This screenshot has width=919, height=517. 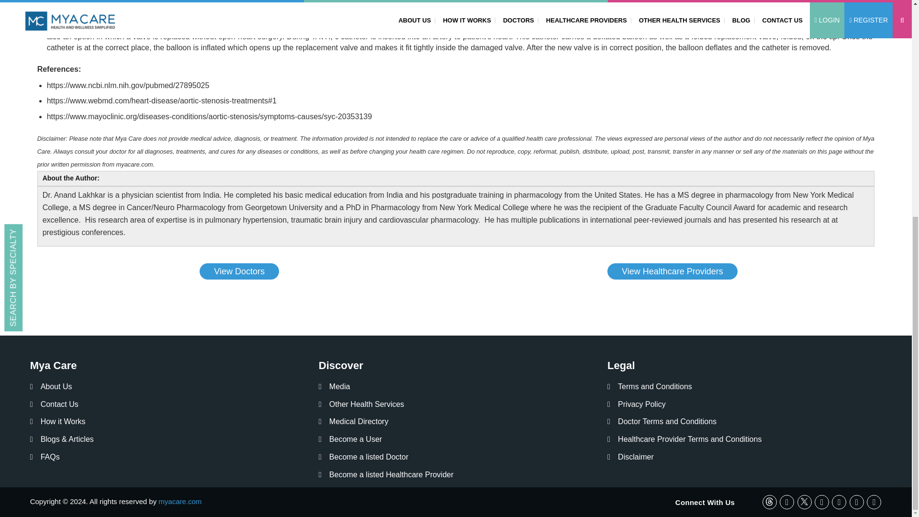 I want to click on FAQs, so click(x=45, y=457).